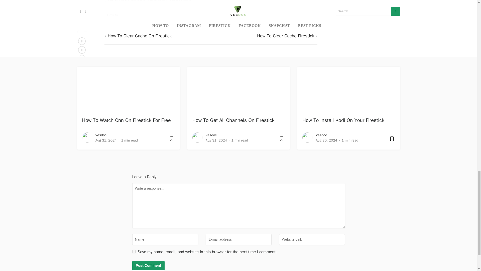 The height and width of the screenshot is (271, 481). I want to click on Vesdoc, so click(101, 135).